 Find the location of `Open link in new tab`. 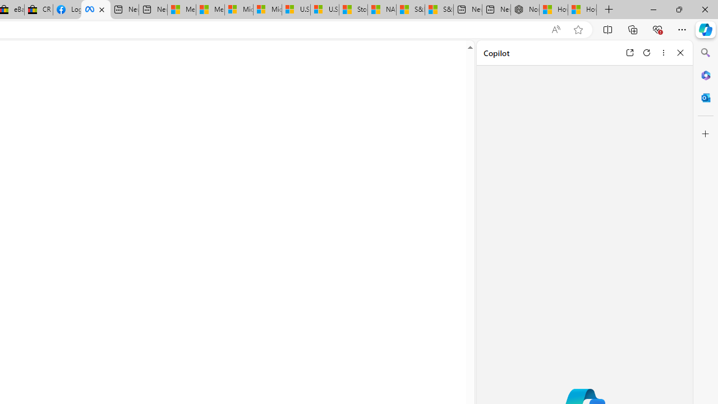

Open link in new tab is located at coordinates (629, 53).